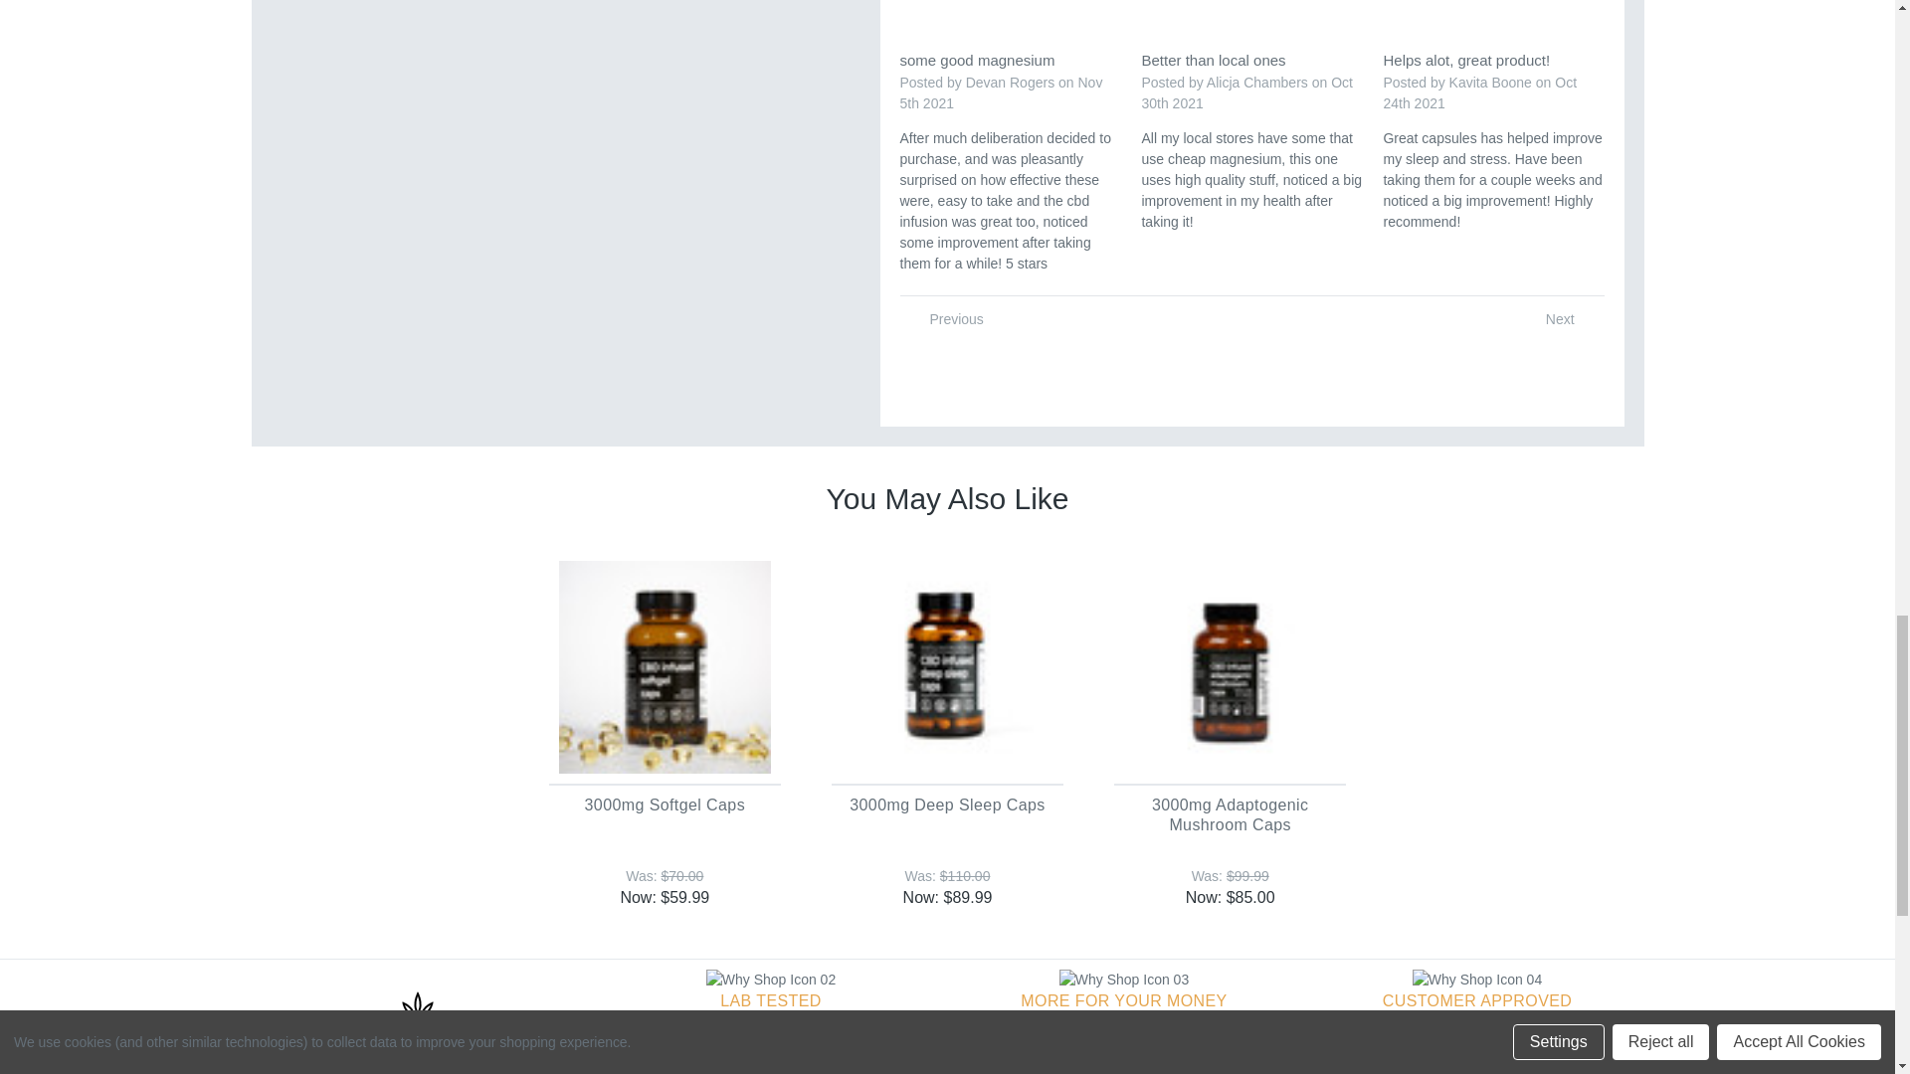 The height and width of the screenshot is (1074, 1910). I want to click on DEEP SLEEP 3000MG, so click(947, 666).